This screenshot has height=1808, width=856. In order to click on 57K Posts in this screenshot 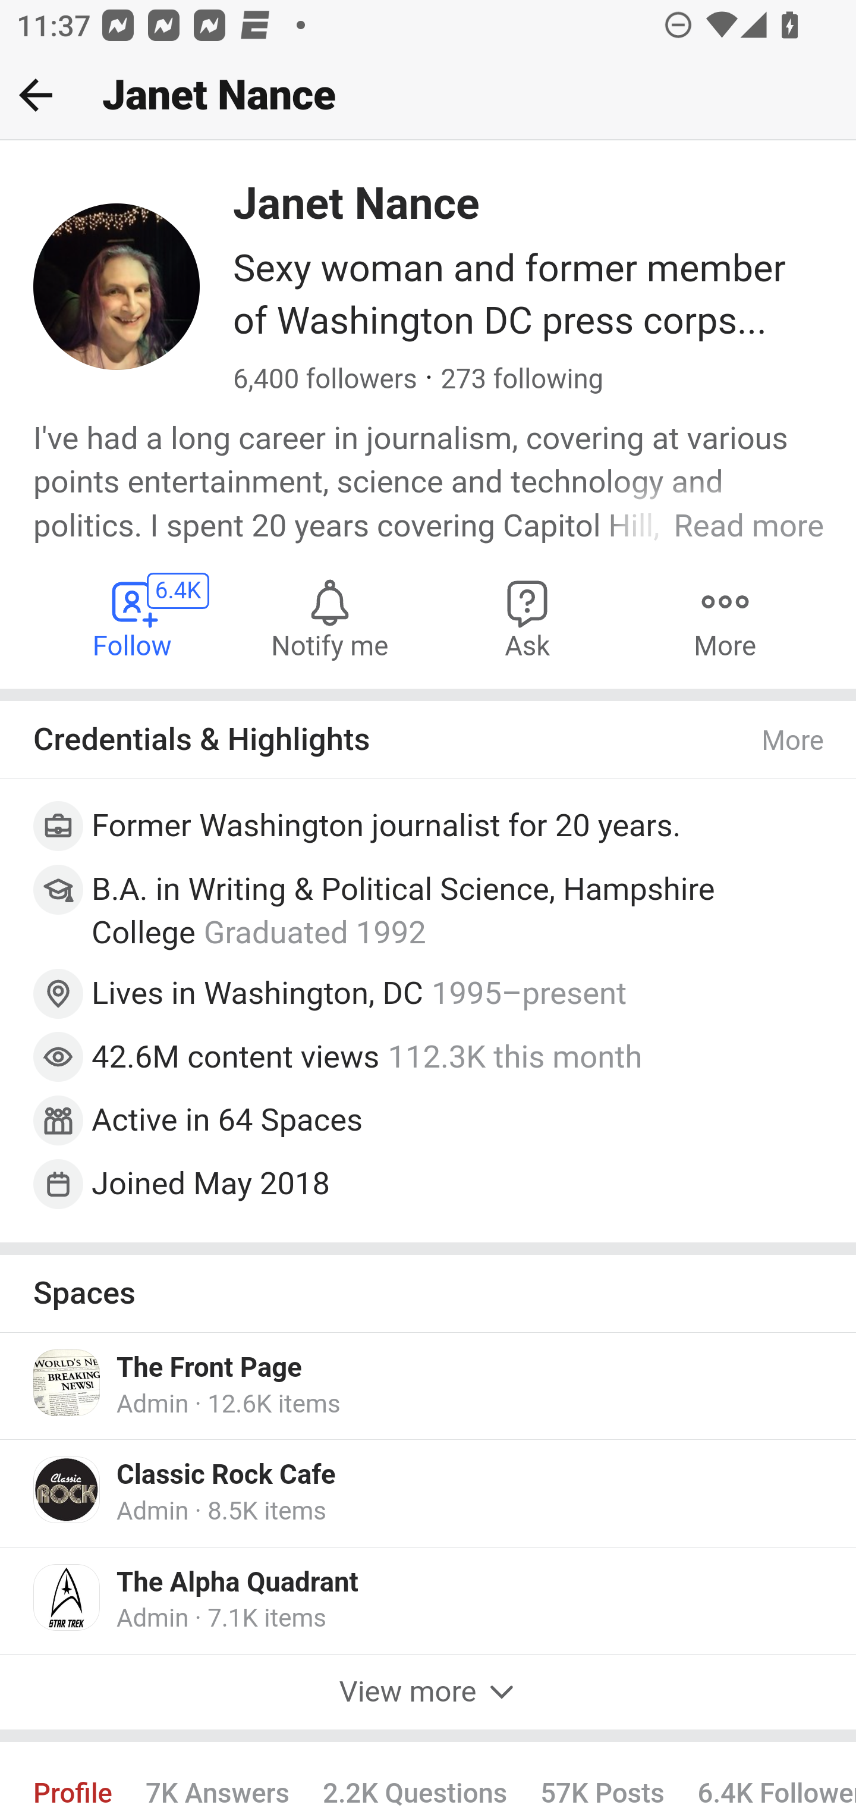, I will do `click(602, 1775)`.